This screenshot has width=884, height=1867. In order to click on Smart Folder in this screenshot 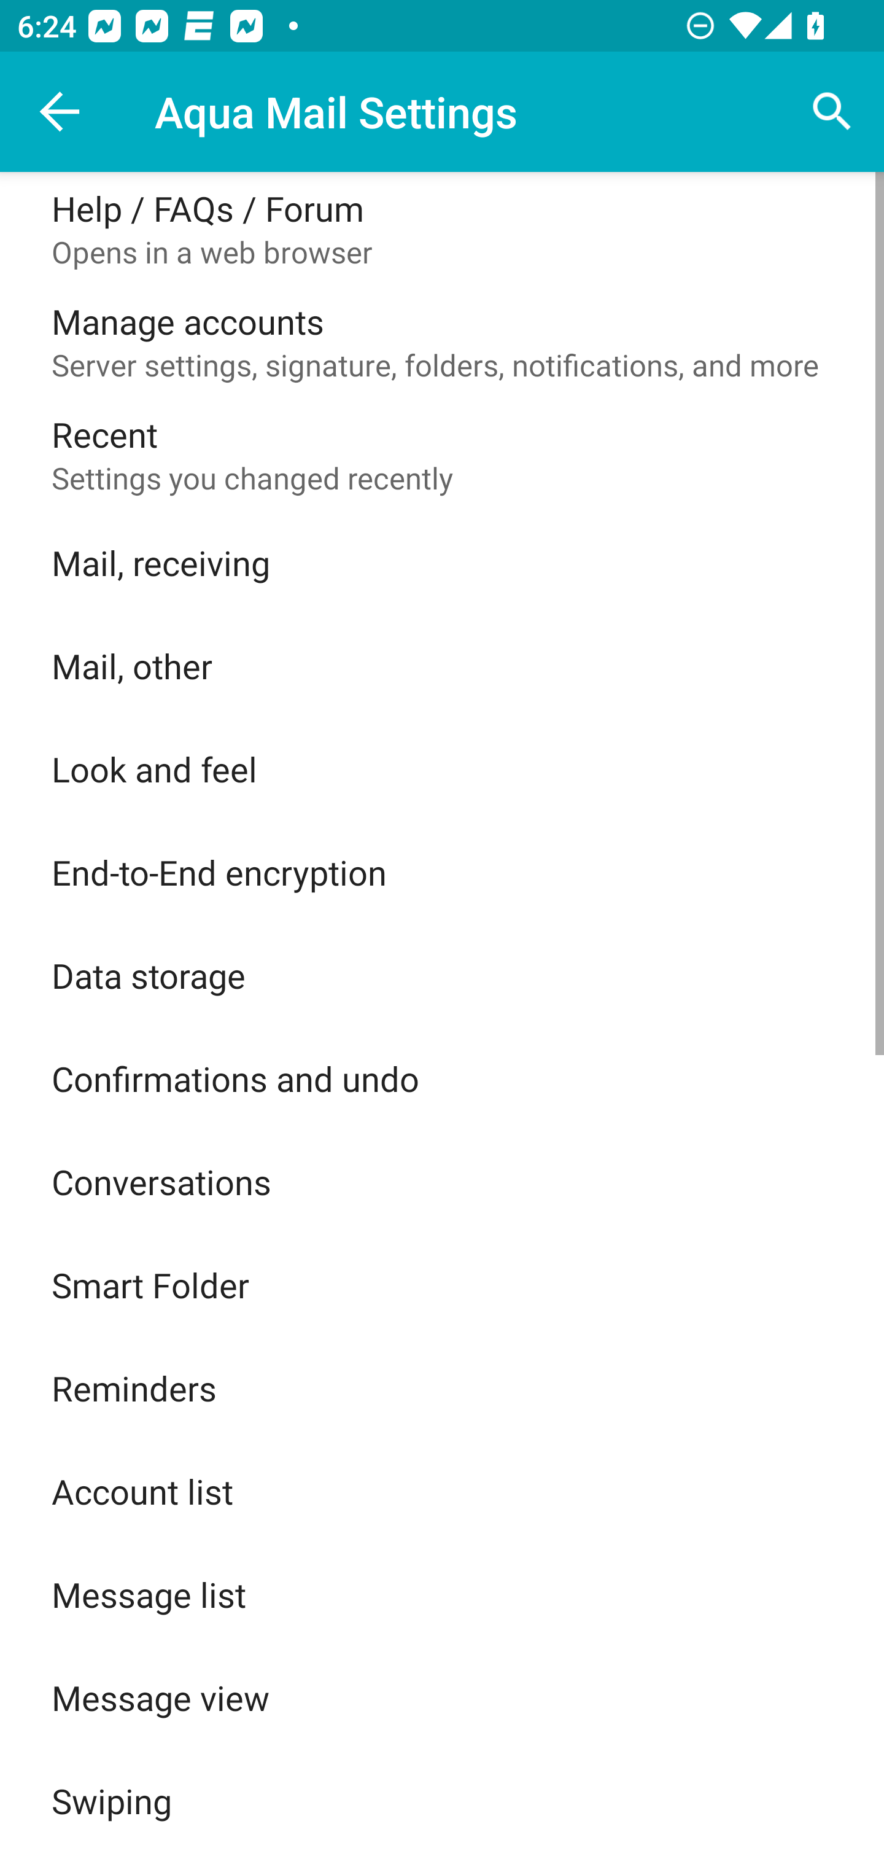, I will do `click(442, 1285)`.